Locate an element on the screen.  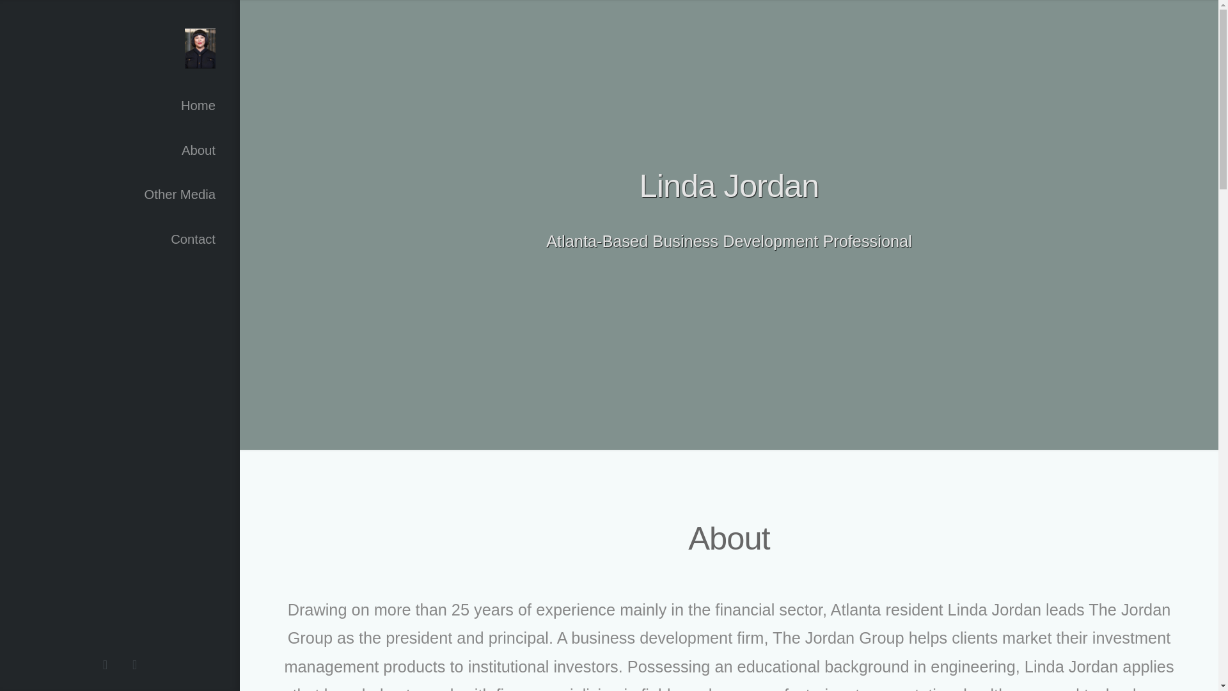
Other Media is located at coordinates (120, 195).